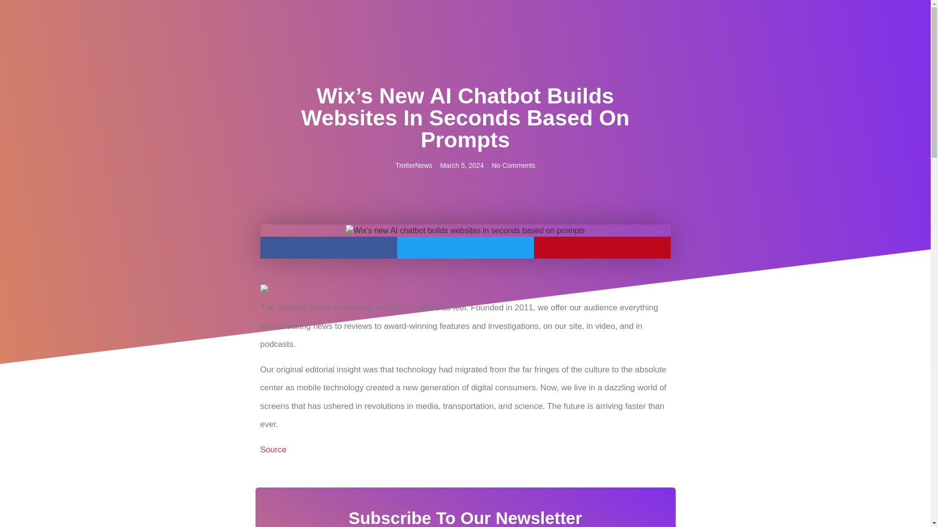 The image size is (938, 527). Describe the element at coordinates (513, 165) in the screenshot. I see `No Comments` at that location.